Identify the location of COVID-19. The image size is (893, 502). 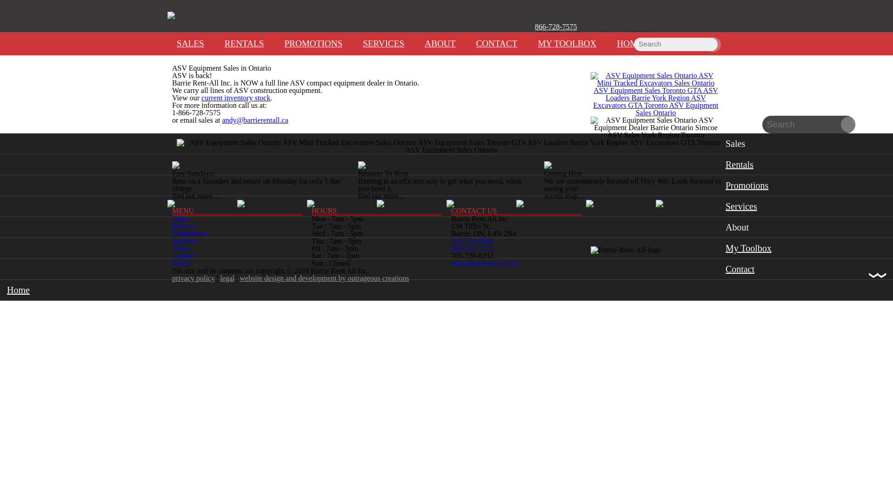
(552, 34).